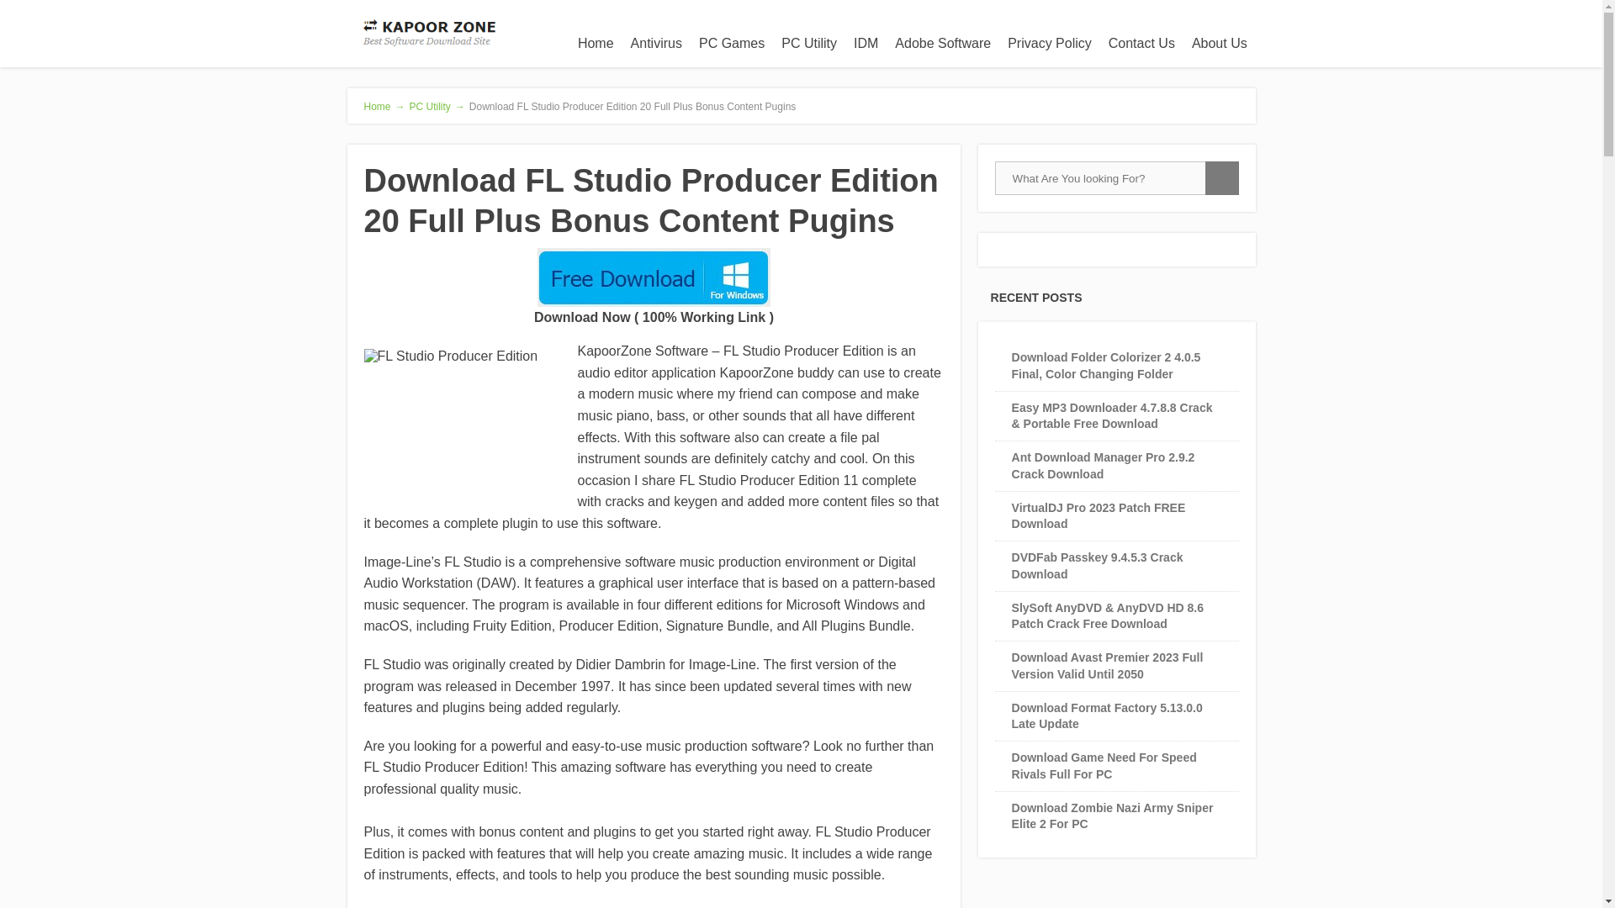 This screenshot has width=1615, height=908. Describe the element at coordinates (1113, 816) in the screenshot. I see `Download Zombie Nazi Army Sniper Elite 2 For PC` at that location.